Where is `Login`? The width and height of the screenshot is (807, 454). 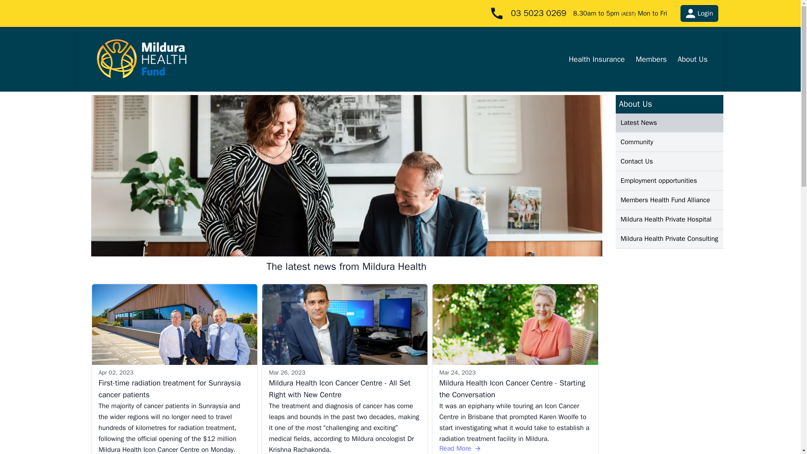 Login is located at coordinates (699, 13).